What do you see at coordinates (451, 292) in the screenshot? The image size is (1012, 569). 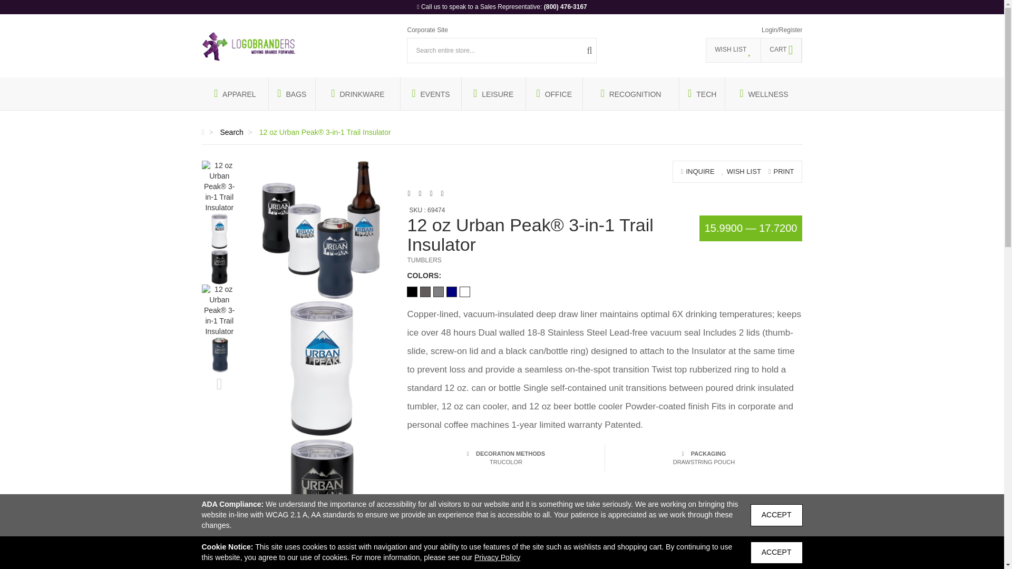 I see `NAVY BLUE` at bounding box center [451, 292].